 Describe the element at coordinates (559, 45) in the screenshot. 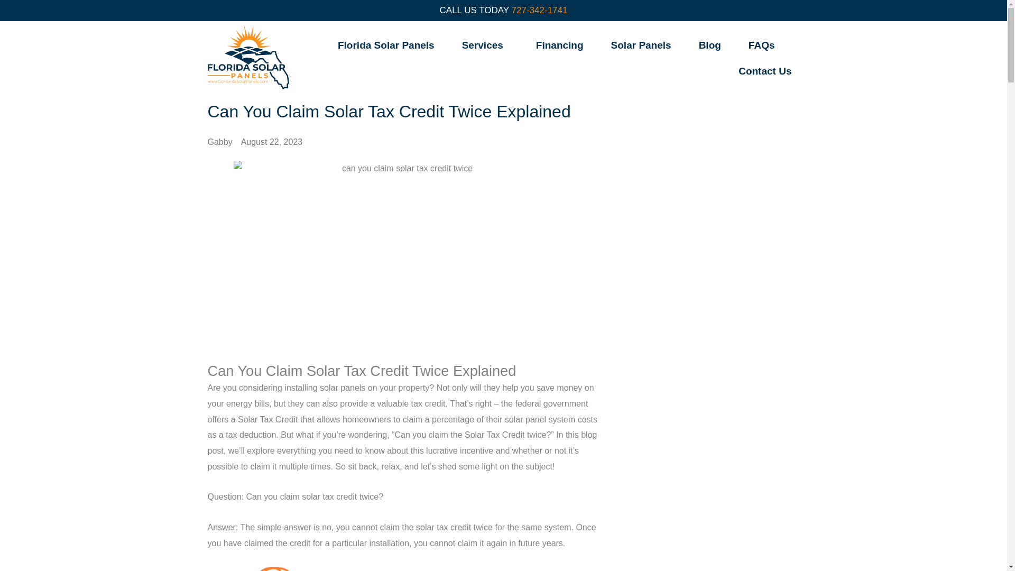

I see `Financing` at that location.